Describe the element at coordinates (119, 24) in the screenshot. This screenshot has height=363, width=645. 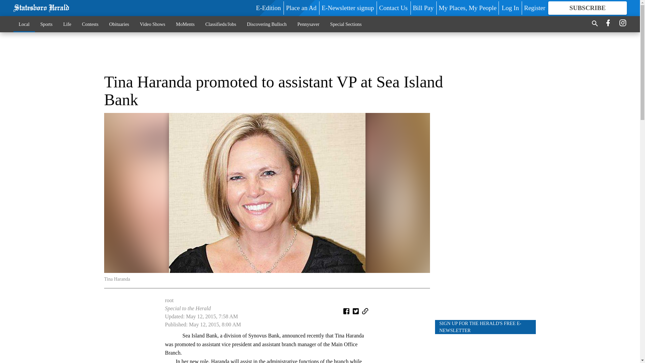
I see `Obituaries` at that location.